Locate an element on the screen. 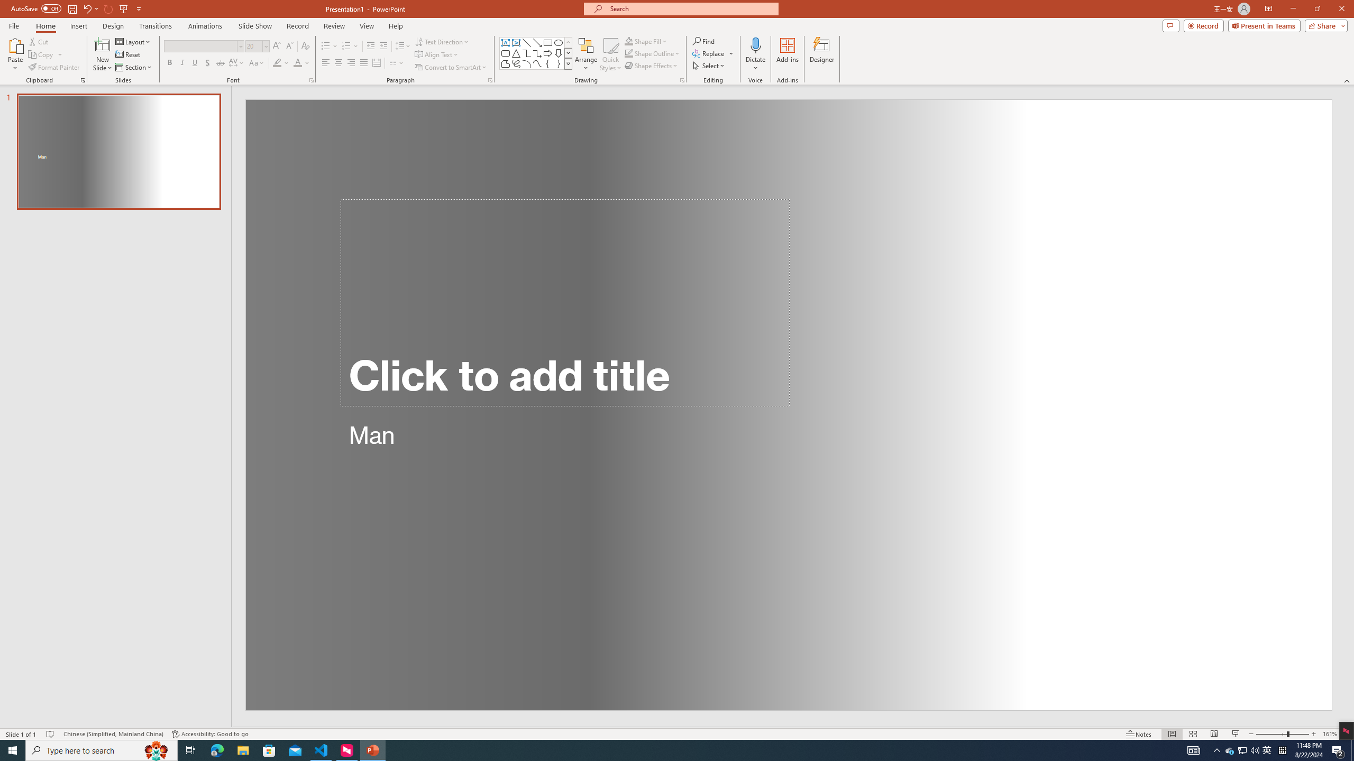 The width and height of the screenshot is (1354, 761). Home is located at coordinates (45, 26).